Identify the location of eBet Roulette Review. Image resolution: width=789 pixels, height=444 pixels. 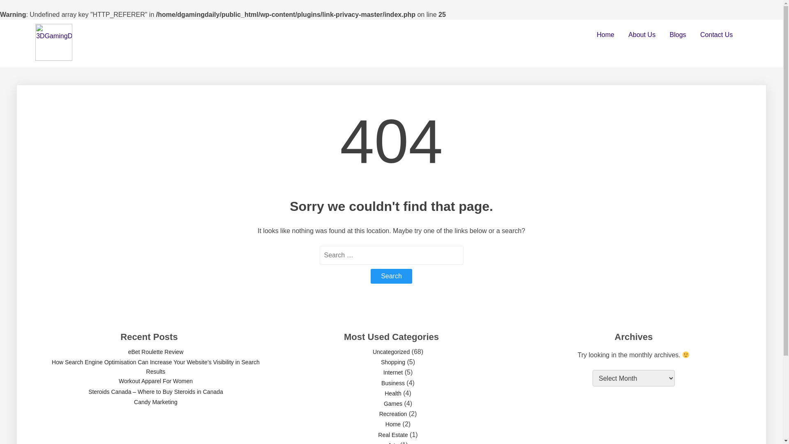
(156, 352).